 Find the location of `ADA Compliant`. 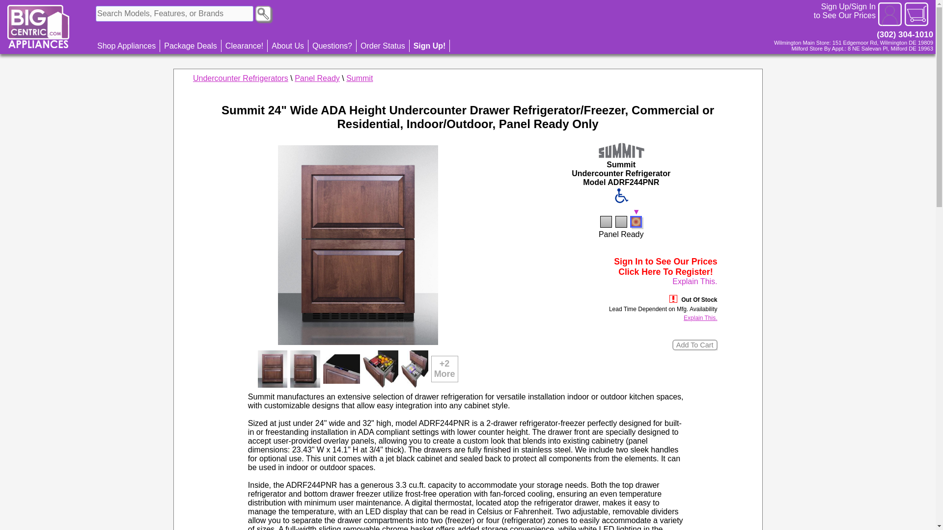

ADA Compliant is located at coordinates (621, 195).